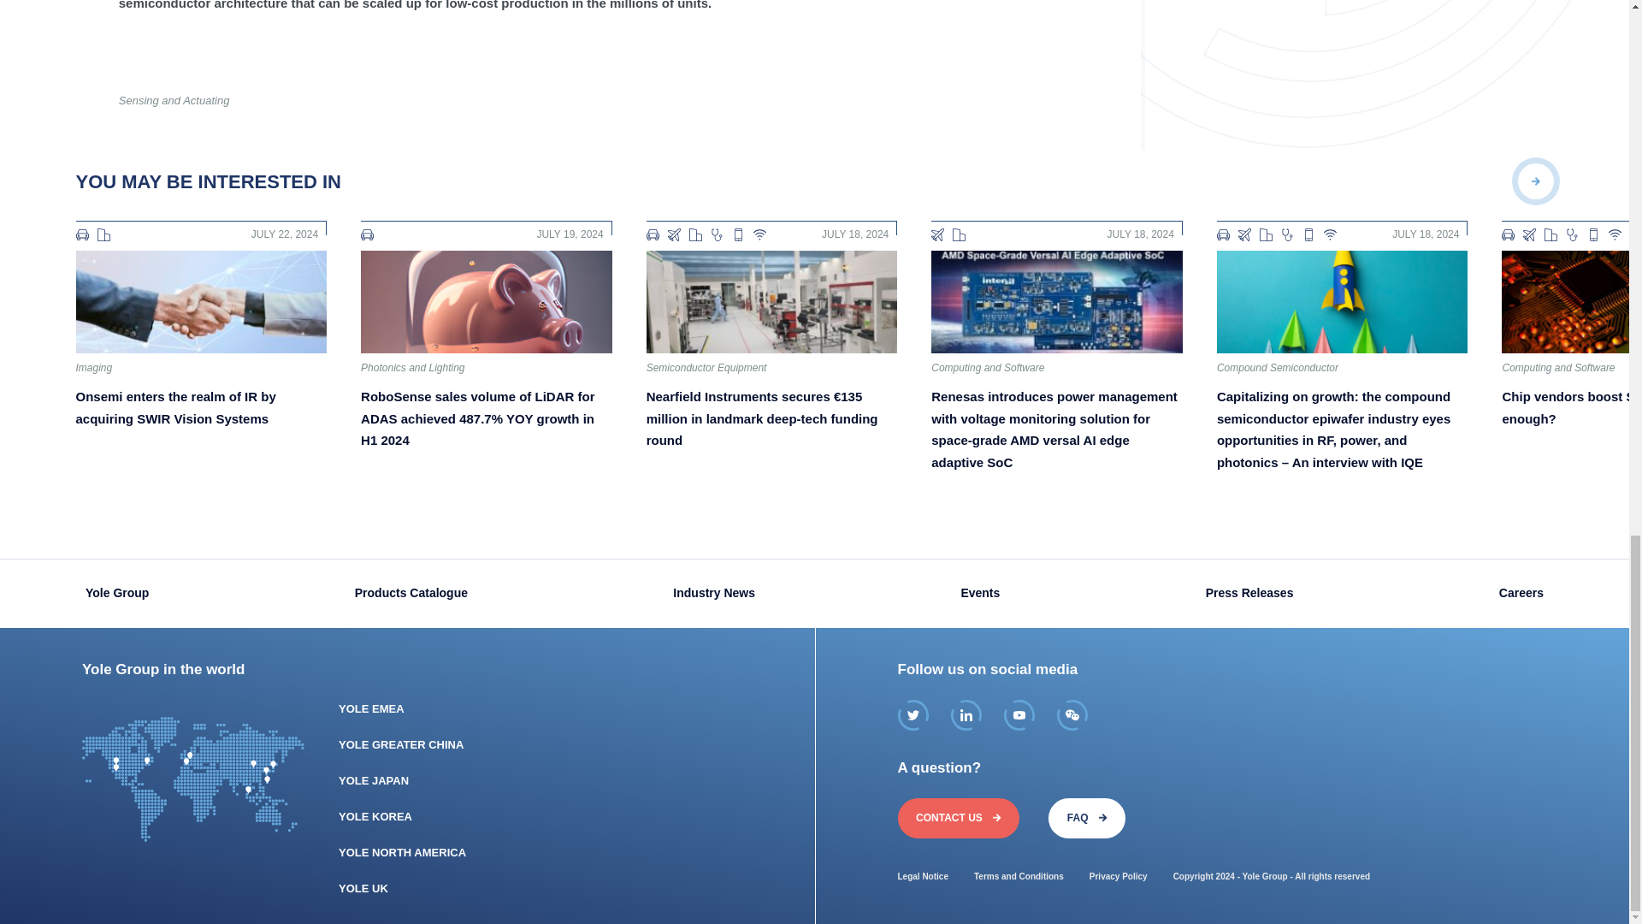 The height and width of the screenshot is (924, 1642). What do you see at coordinates (966, 715) in the screenshot?
I see `Follow us on linkedin` at bounding box center [966, 715].